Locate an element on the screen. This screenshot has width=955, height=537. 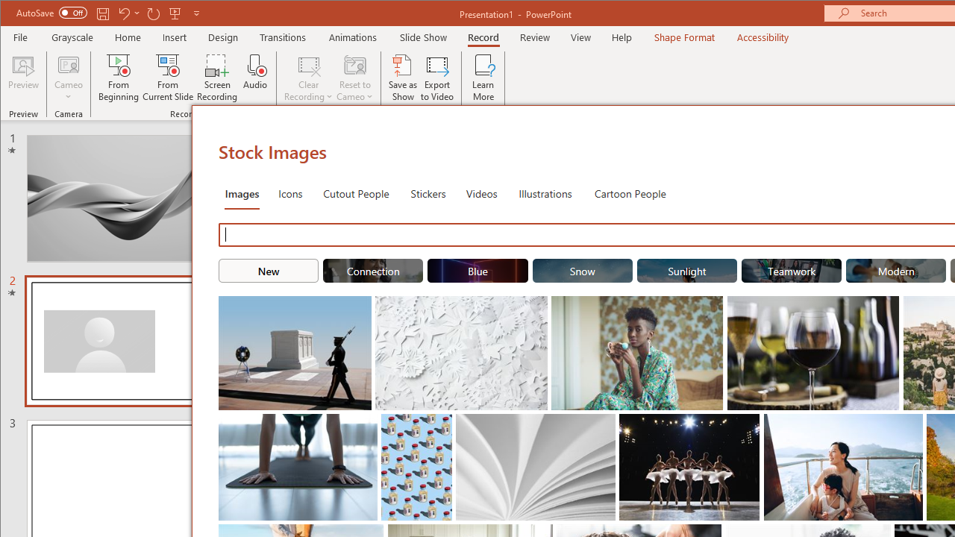
"Modern" Stock Images. is located at coordinates (896, 270).